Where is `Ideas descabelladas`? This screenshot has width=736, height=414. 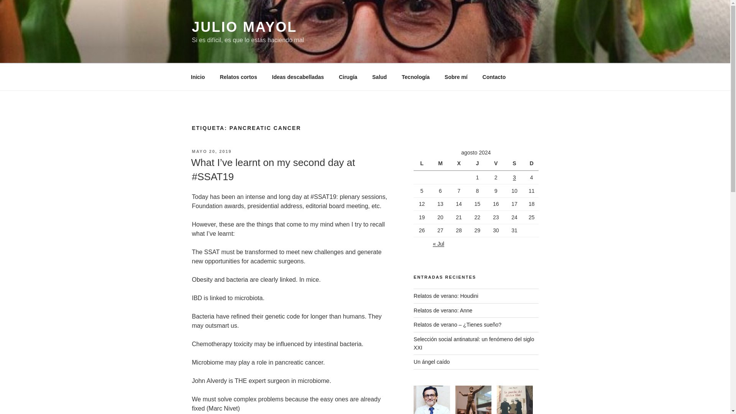
Ideas descabelladas is located at coordinates (297, 77).